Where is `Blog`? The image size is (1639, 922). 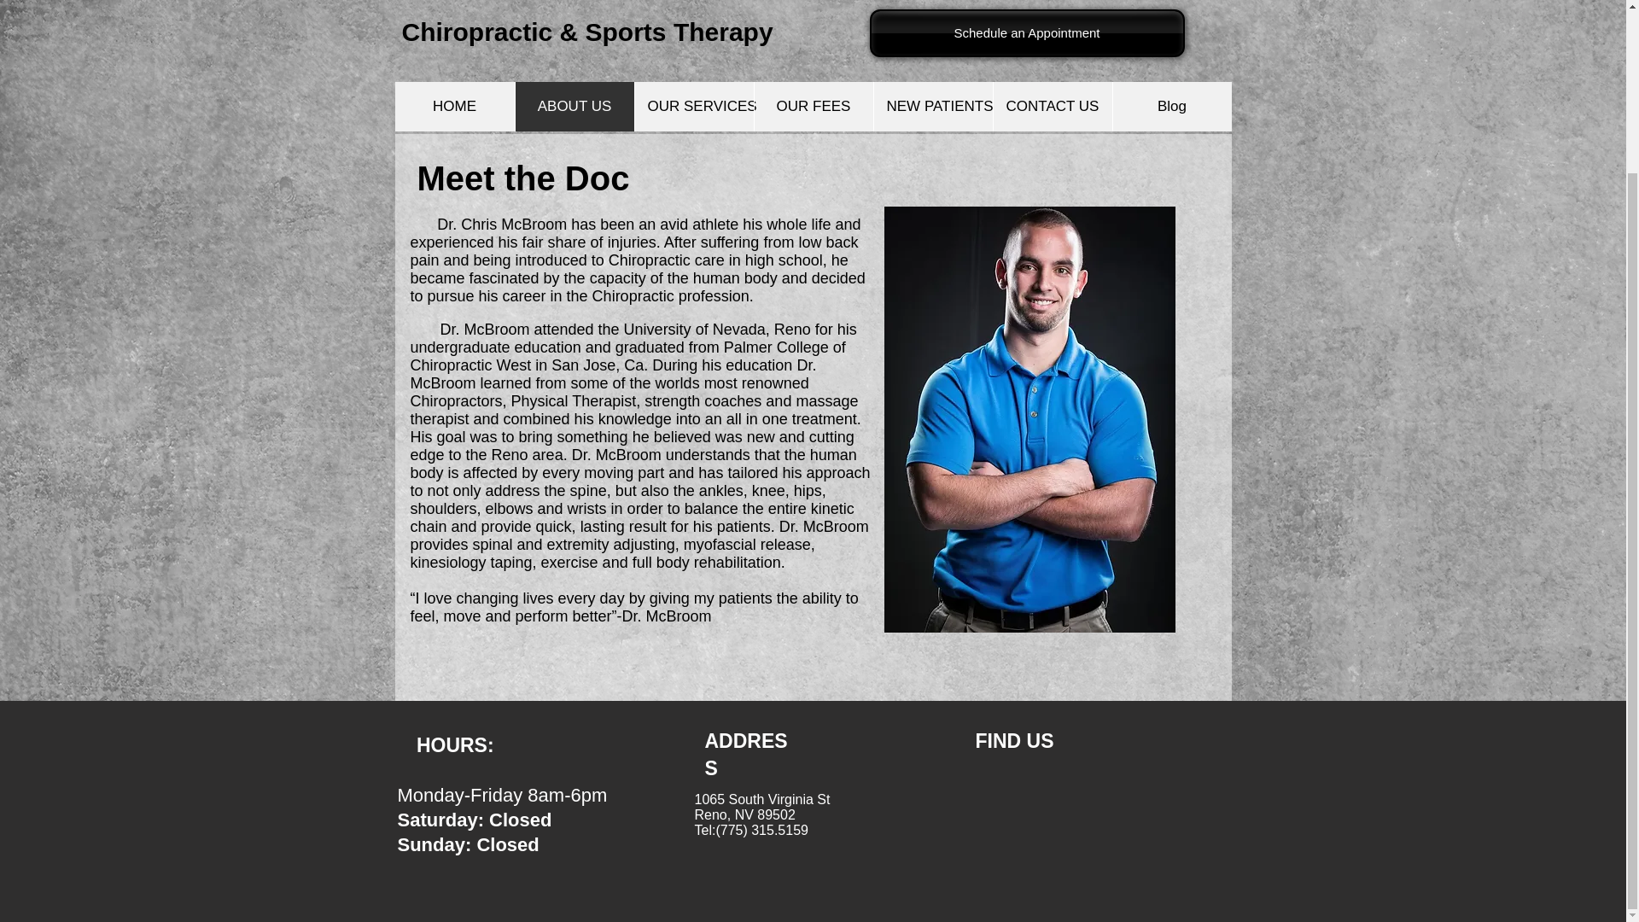 Blog is located at coordinates (1170, 107).